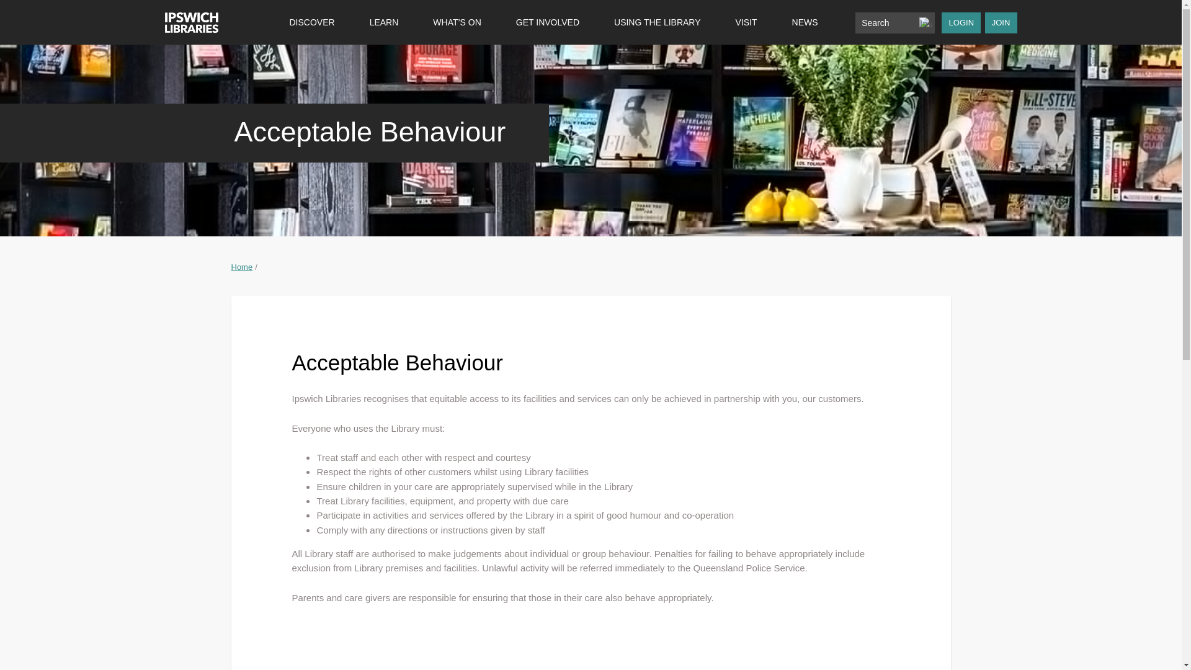  I want to click on USING THE LIBRARY, so click(658, 22).